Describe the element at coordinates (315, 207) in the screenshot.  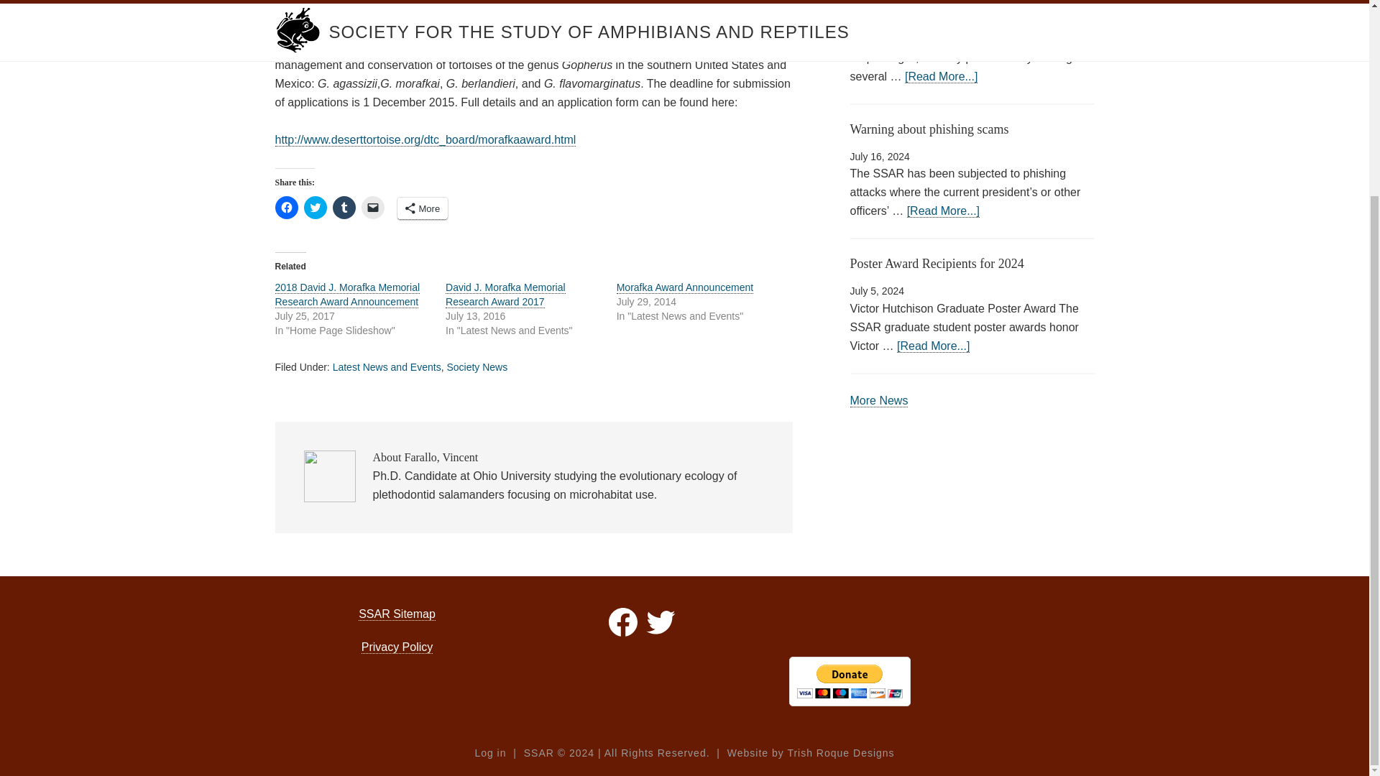
I see `Click to share on Twitter` at that location.